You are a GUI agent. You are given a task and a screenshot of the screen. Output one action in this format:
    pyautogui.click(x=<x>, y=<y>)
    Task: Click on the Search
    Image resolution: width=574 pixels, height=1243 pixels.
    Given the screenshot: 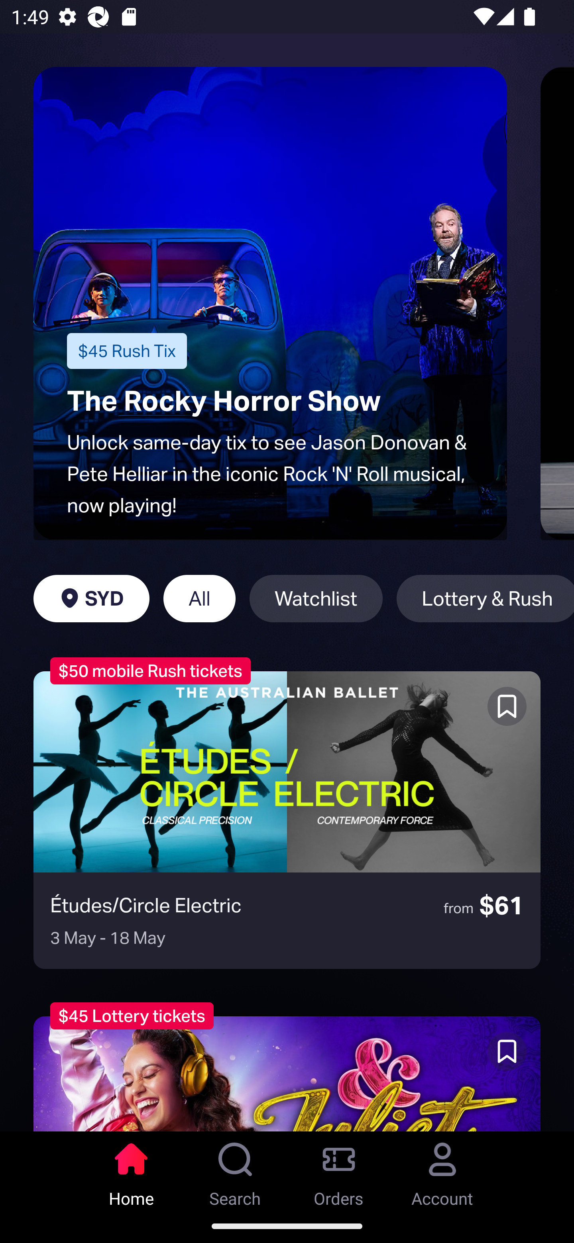 What is the action you would take?
    pyautogui.click(x=235, y=1170)
    